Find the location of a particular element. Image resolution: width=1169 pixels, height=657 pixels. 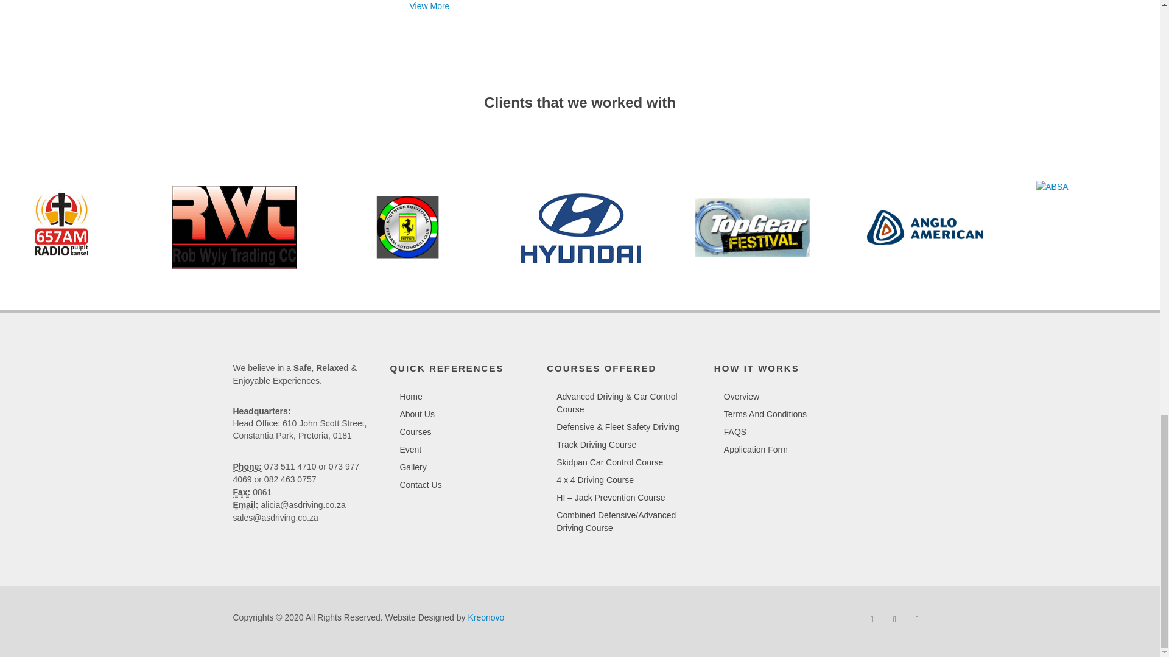

Phone Number is located at coordinates (247, 467).